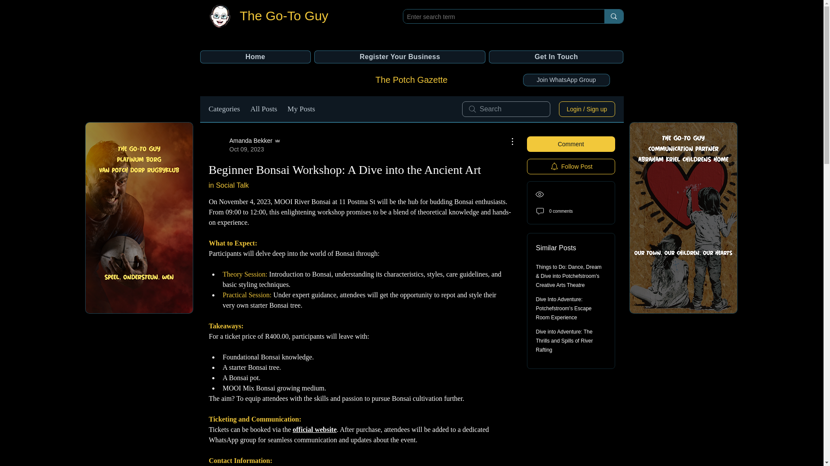  Describe the element at coordinates (315, 430) in the screenshot. I see `Categories` at that location.